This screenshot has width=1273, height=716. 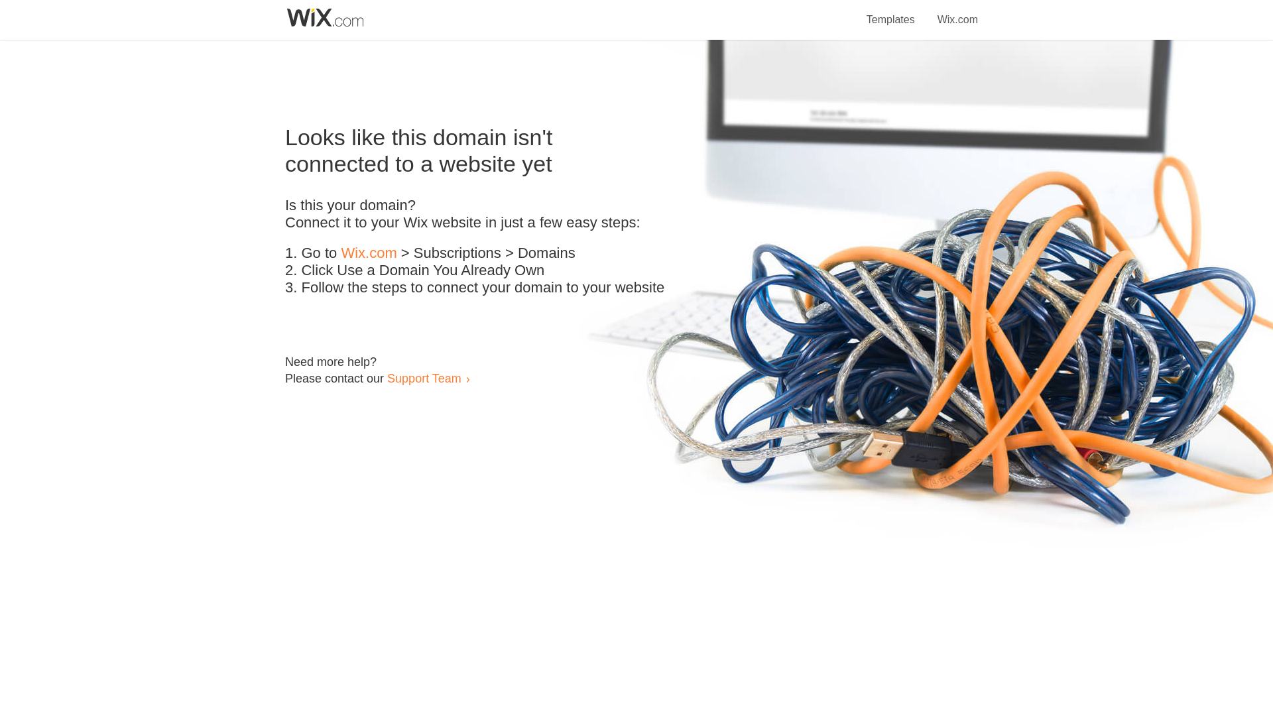 What do you see at coordinates (369, 253) in the screenshot?
I see `Wix.com` at bounding box center [369, 253].